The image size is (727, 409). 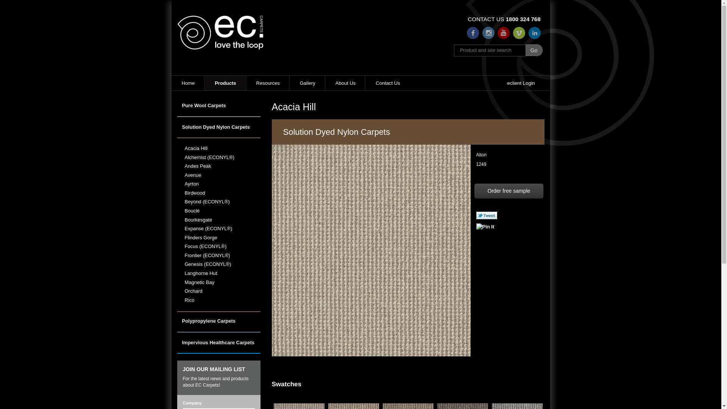 I want to click on About Us, so click(x=345, y=83).